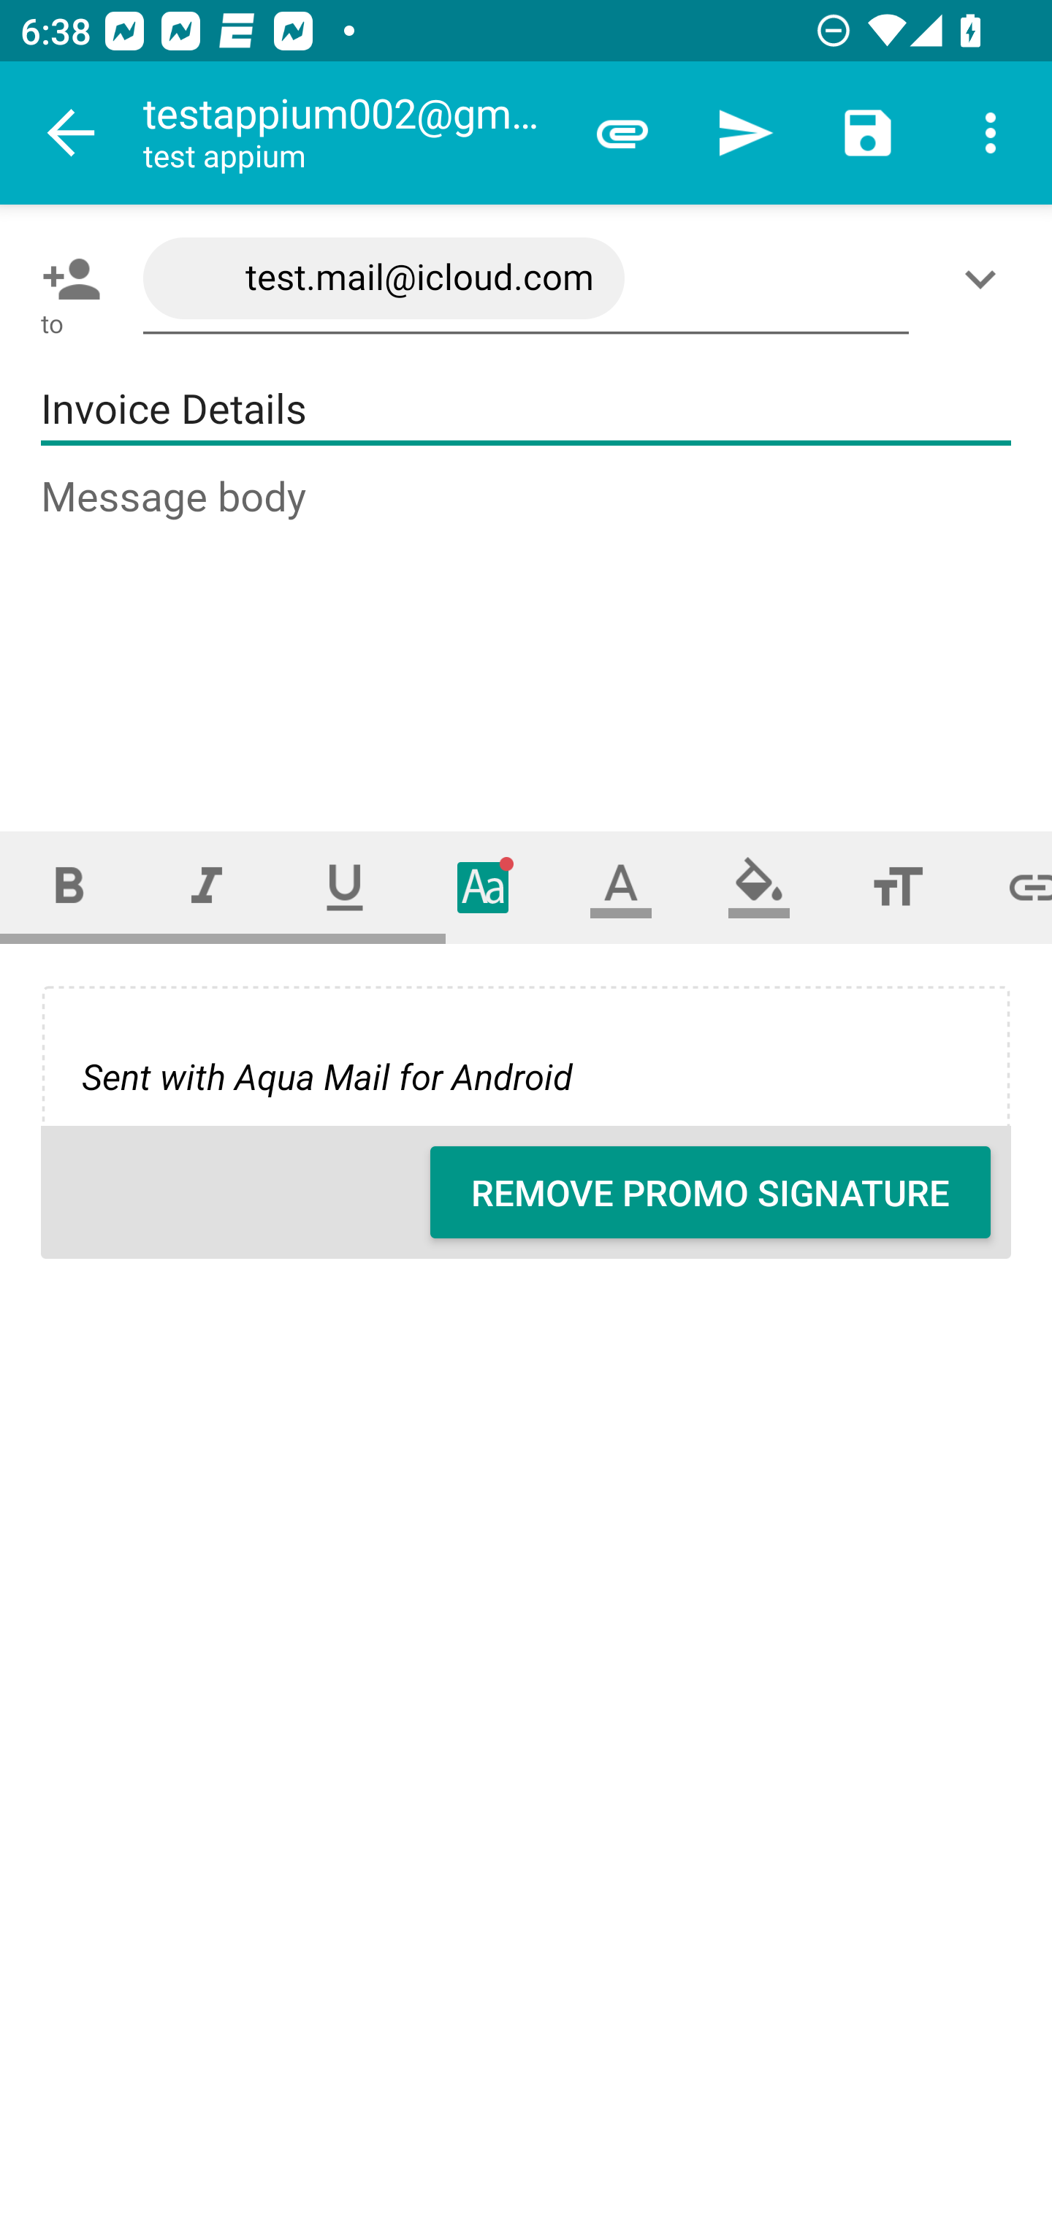  Describe the element at coordinates (526, 279) in the screenshot. I see `test.mail@icloud.com, ` at that location.